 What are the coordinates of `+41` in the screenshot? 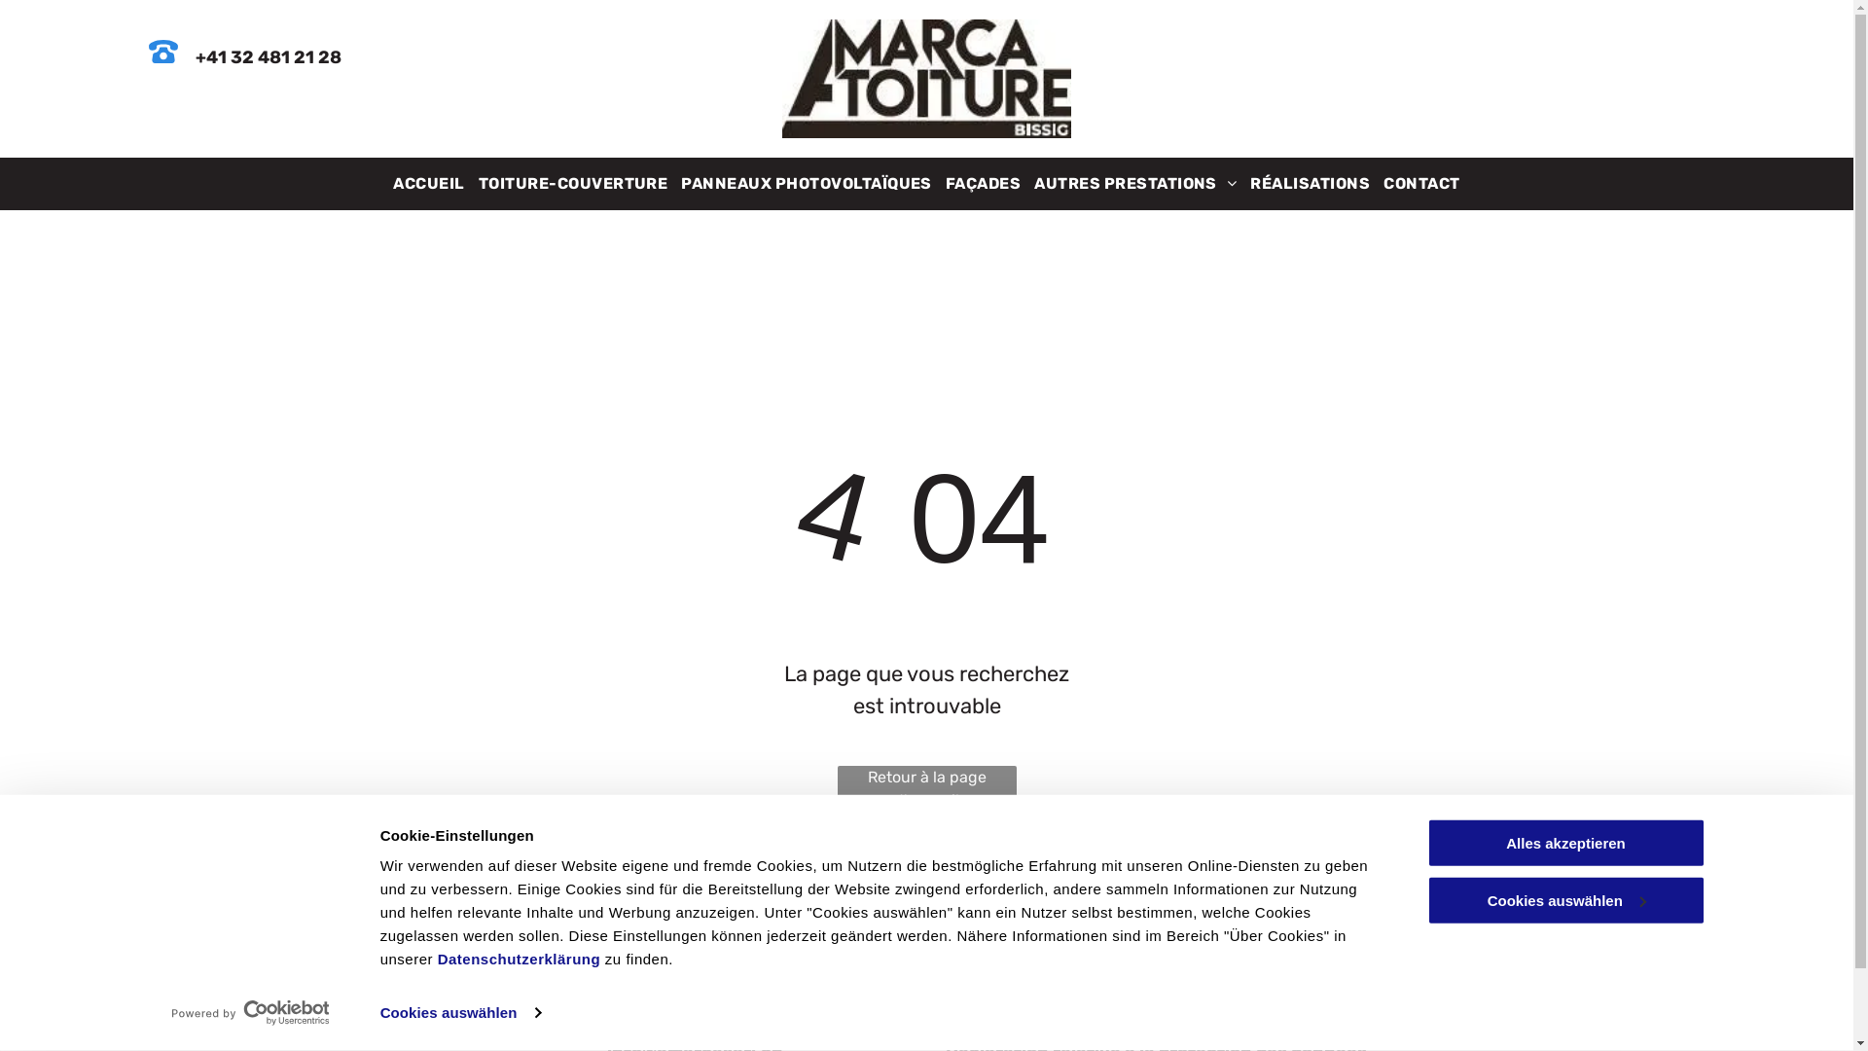 It's located at (557, 1017).